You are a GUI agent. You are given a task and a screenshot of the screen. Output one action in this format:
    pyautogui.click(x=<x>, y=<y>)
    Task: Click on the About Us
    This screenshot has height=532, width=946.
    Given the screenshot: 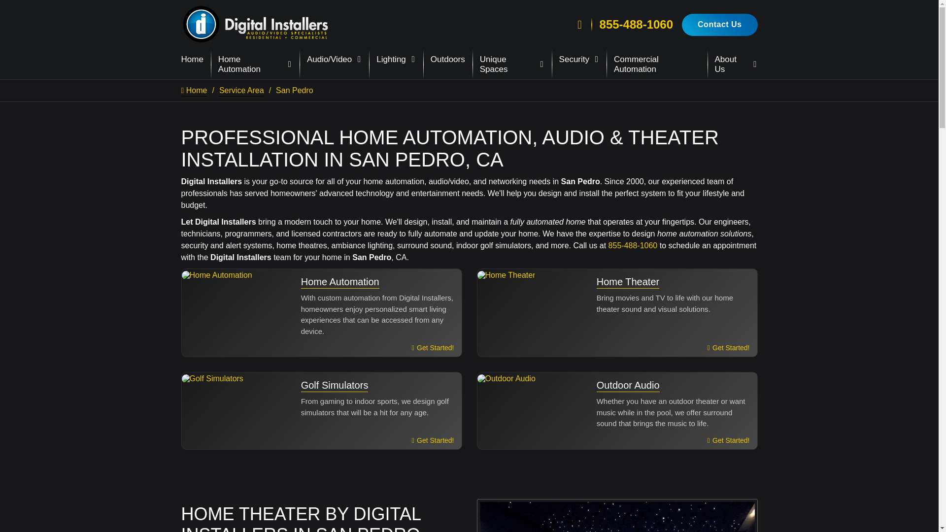 What is the action you would take?
    pyautogui.click(x=736, y=64)
    